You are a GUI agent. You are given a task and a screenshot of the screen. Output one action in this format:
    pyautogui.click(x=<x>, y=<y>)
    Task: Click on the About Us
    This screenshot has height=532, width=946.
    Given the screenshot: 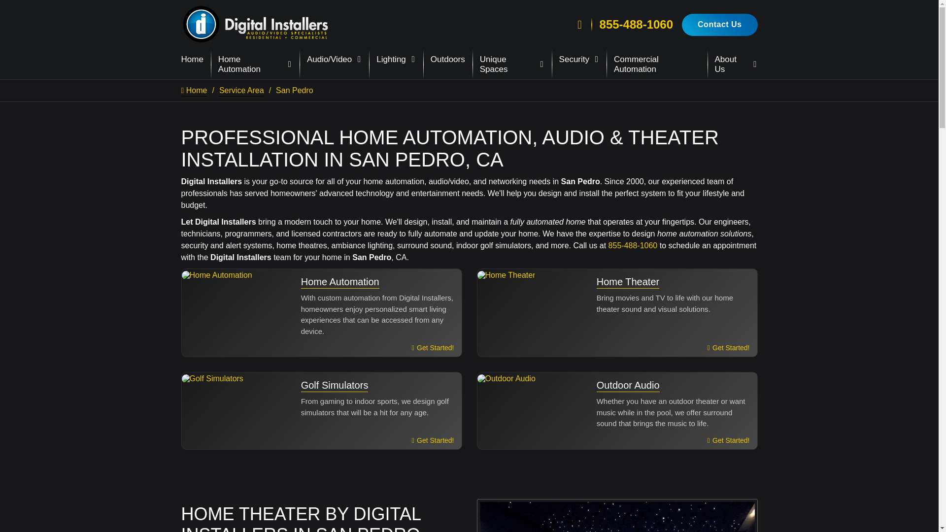 What is the action you would take?
    pyautogui.click(x=736, y=64)
    